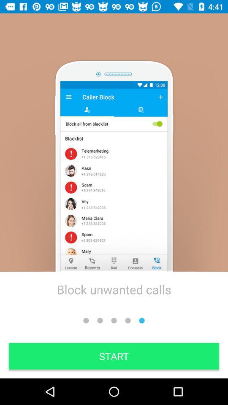 Image resolution: width=228 pixels, height=405 pixels. Describe the element at coordinates (128, 321) in the screenshot. I see `select the 4th option above the start button on the web page` at that location.